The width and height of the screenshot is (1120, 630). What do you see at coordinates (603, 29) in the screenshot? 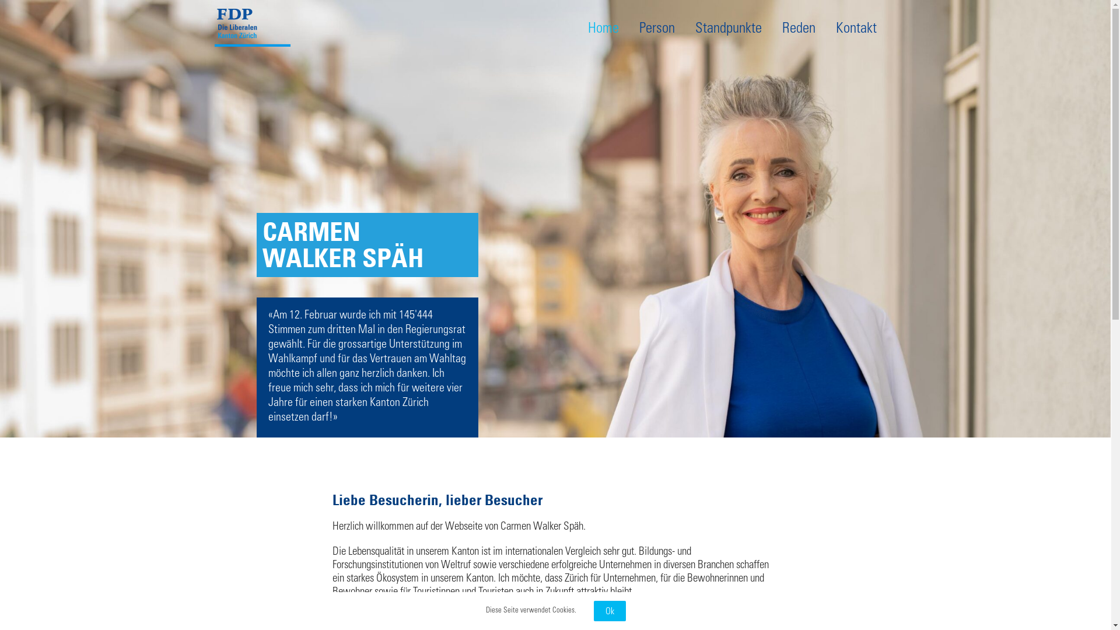
I see `Home` at bounding box center [603, 29].